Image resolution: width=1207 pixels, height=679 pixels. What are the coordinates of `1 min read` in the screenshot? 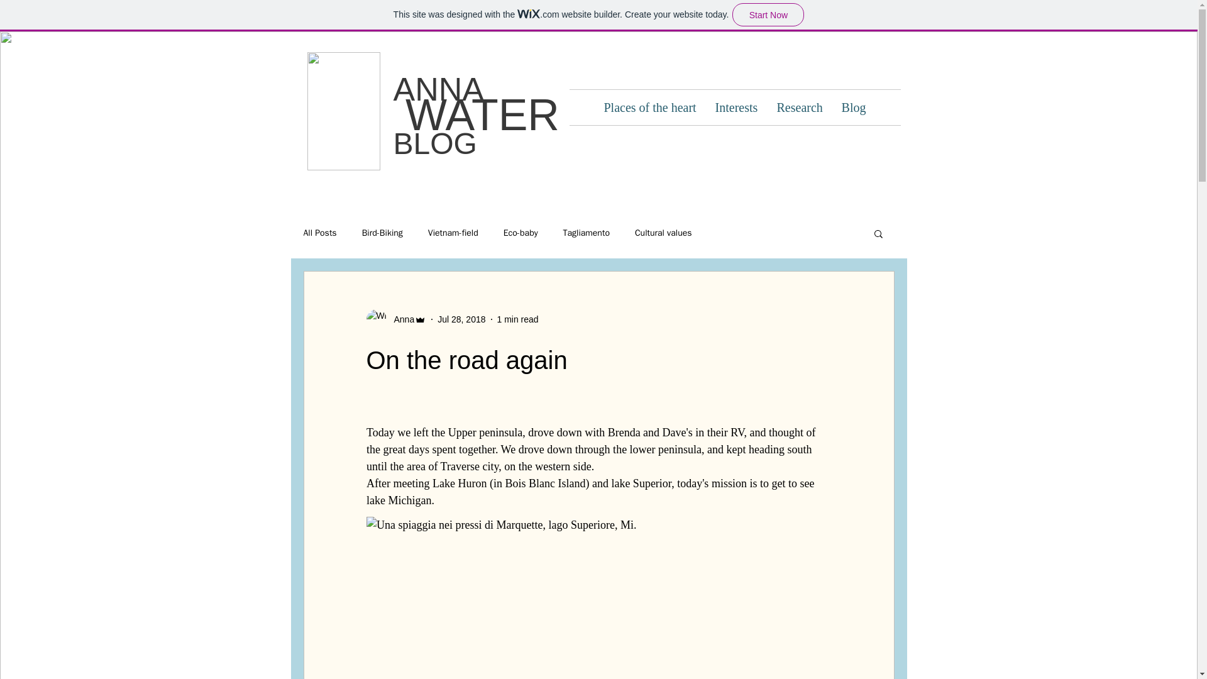 It's located at (517, 319).